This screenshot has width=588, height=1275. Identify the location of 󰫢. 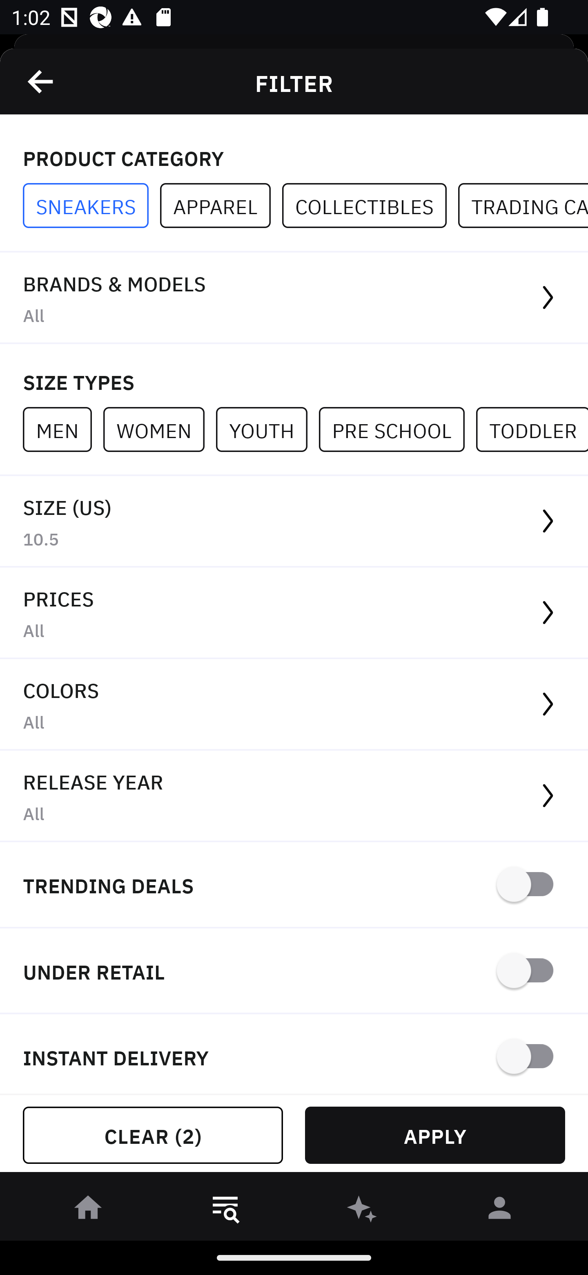
(363, 1210).